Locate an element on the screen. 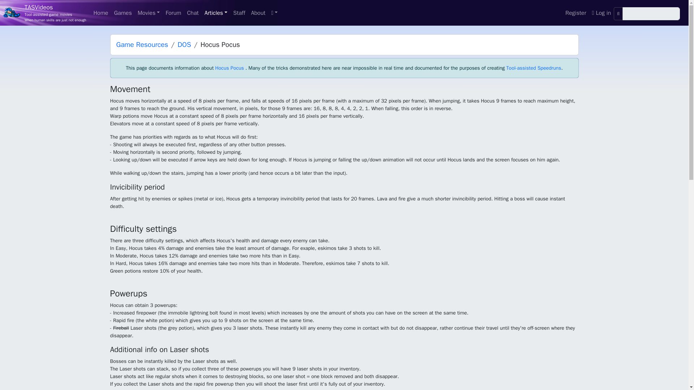 This screenshot has height=390, width=694. Games is located at coordinates (123, 13).